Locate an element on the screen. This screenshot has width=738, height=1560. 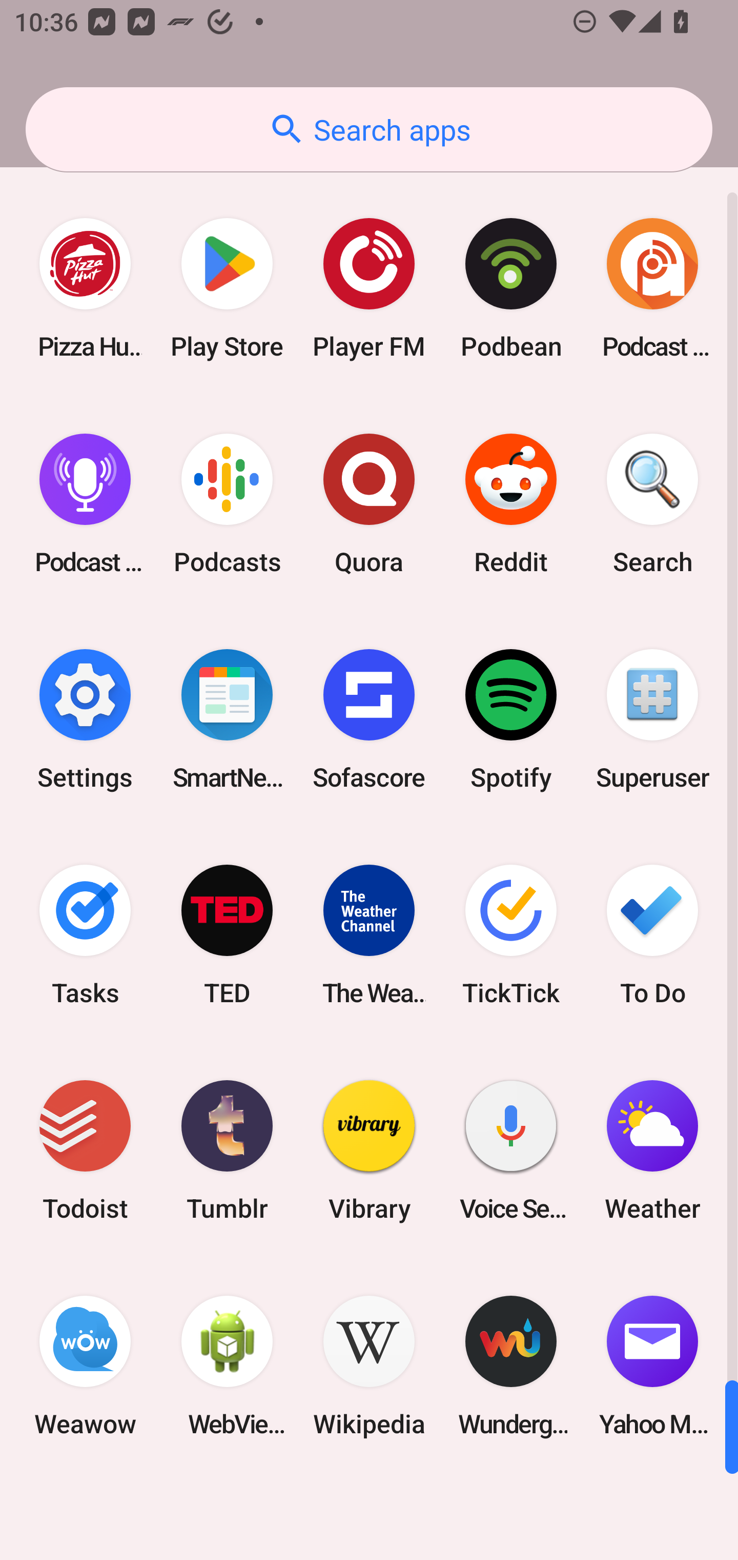
Vibrary is located at coordinates (369, 1150).